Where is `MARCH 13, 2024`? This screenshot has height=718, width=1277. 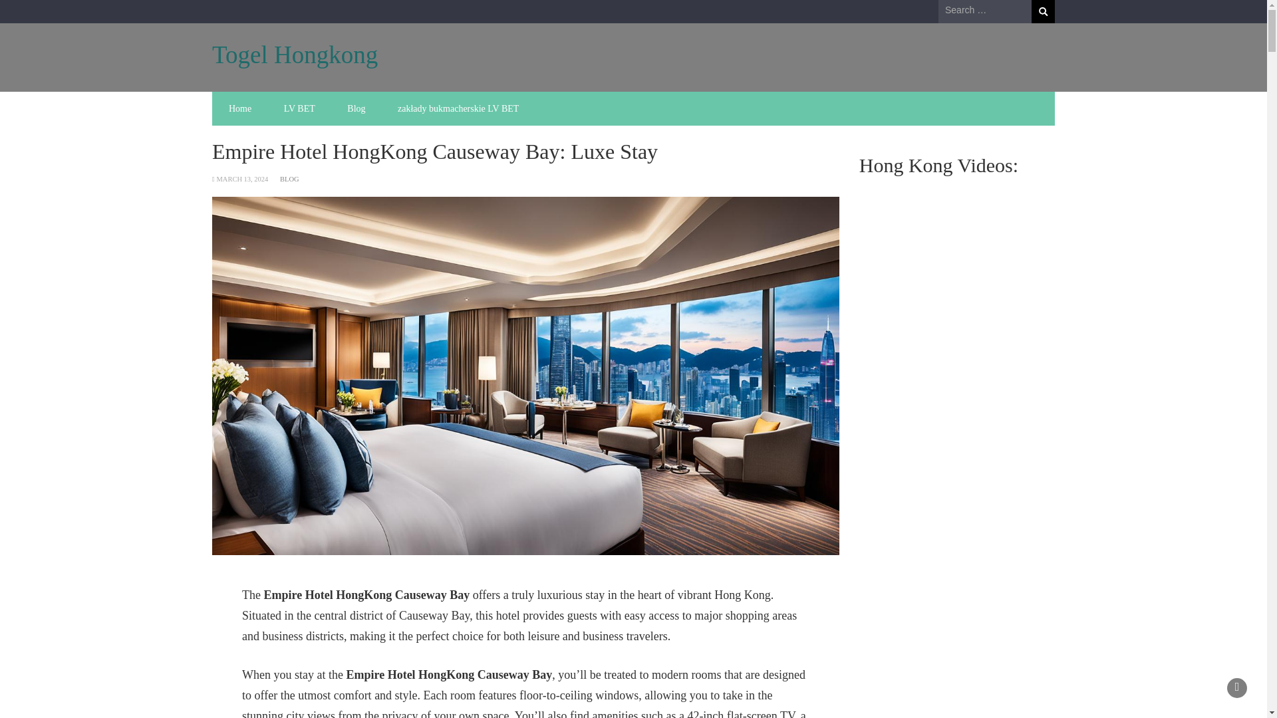 MARCH 13, 2024 is located at coordinates (242, 179).